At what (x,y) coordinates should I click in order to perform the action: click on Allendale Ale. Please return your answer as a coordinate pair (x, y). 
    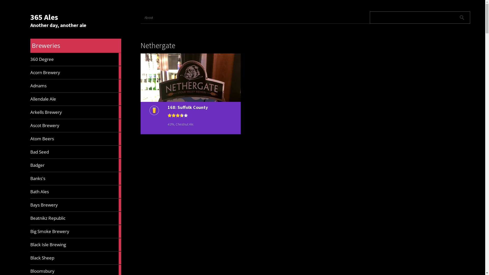
    Looking at the image, I should click on (76, 99).